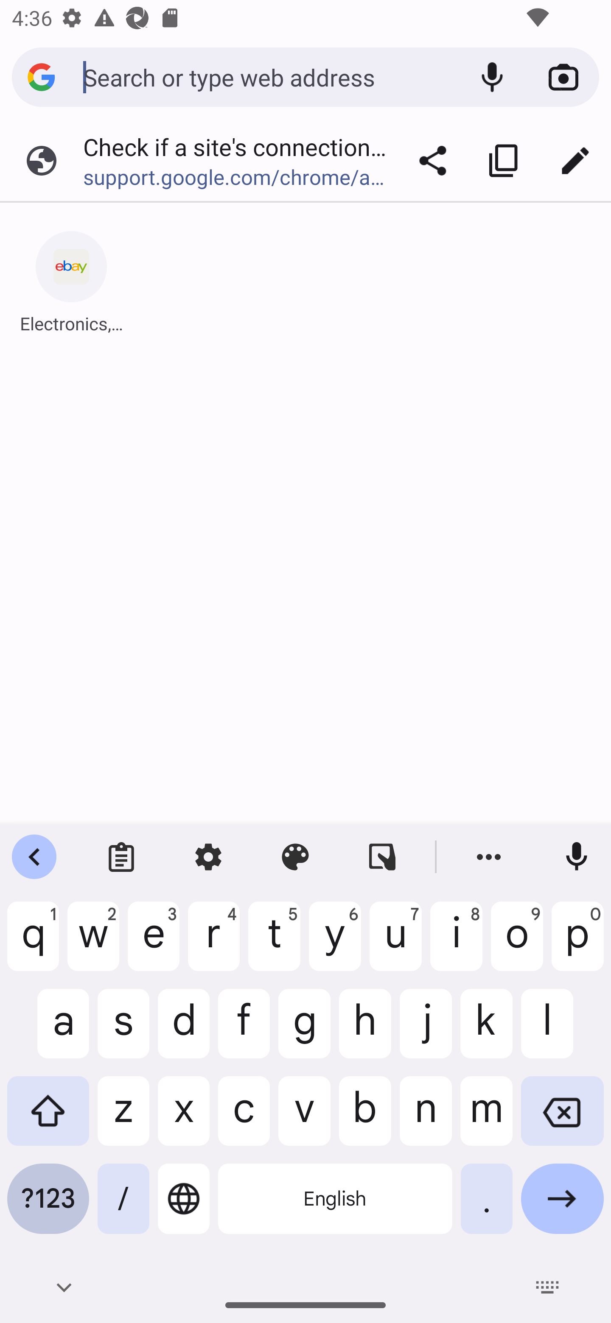 The image size is (611, 1323). I want to click on Start voice search, so click(492, 77).